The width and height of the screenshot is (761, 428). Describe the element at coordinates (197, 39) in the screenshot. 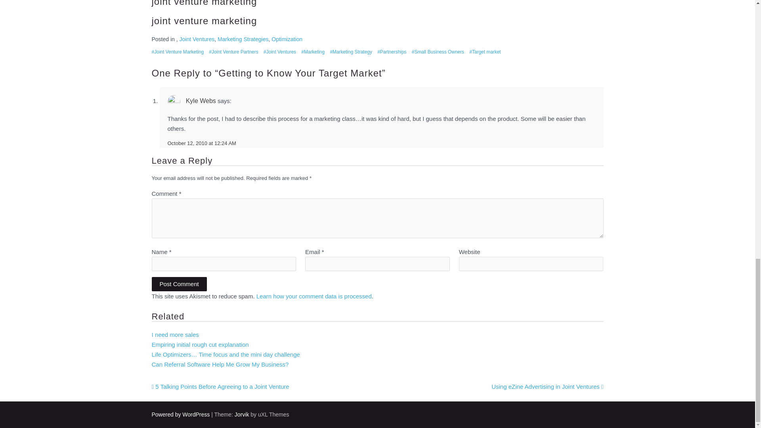

I see `Joint Ventures` at that location.